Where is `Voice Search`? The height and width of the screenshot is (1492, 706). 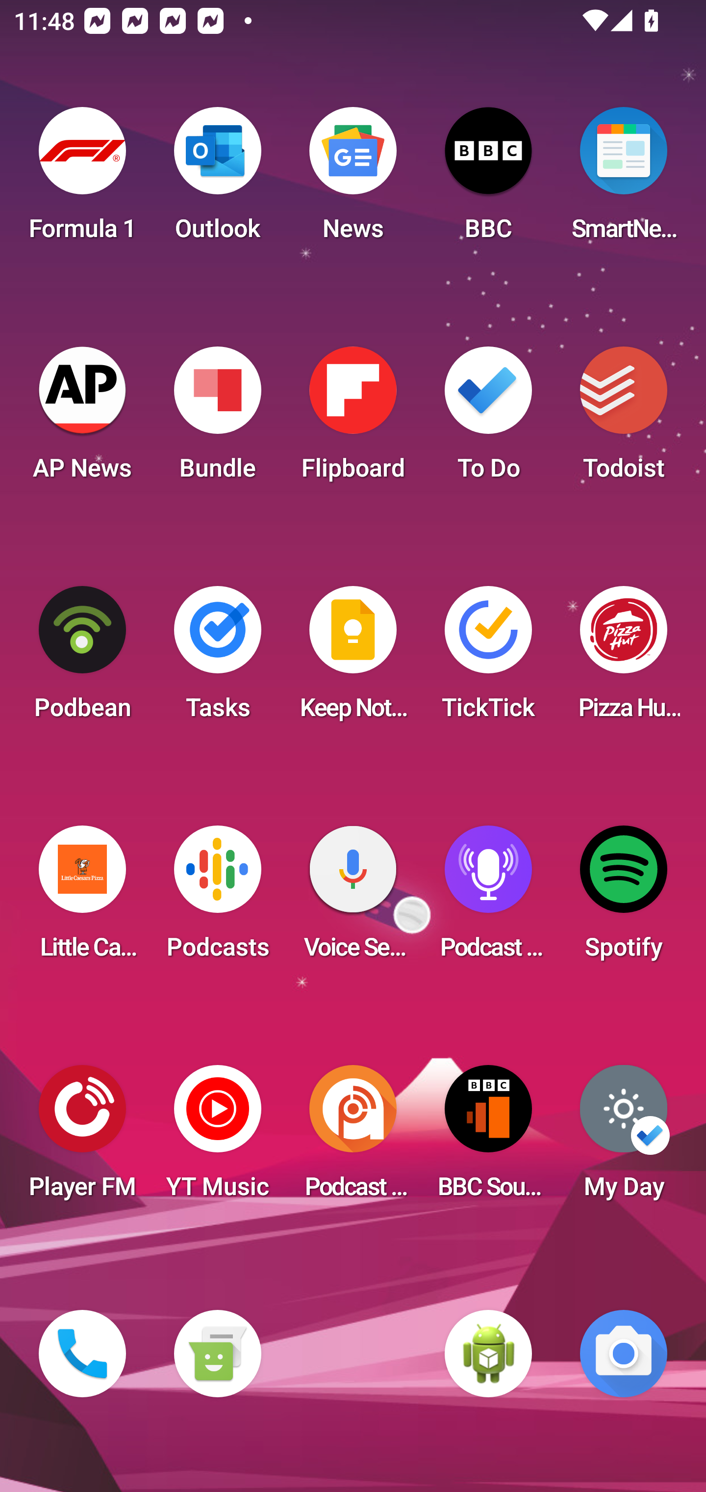 Voice Search is located at coordinates (353, 898).